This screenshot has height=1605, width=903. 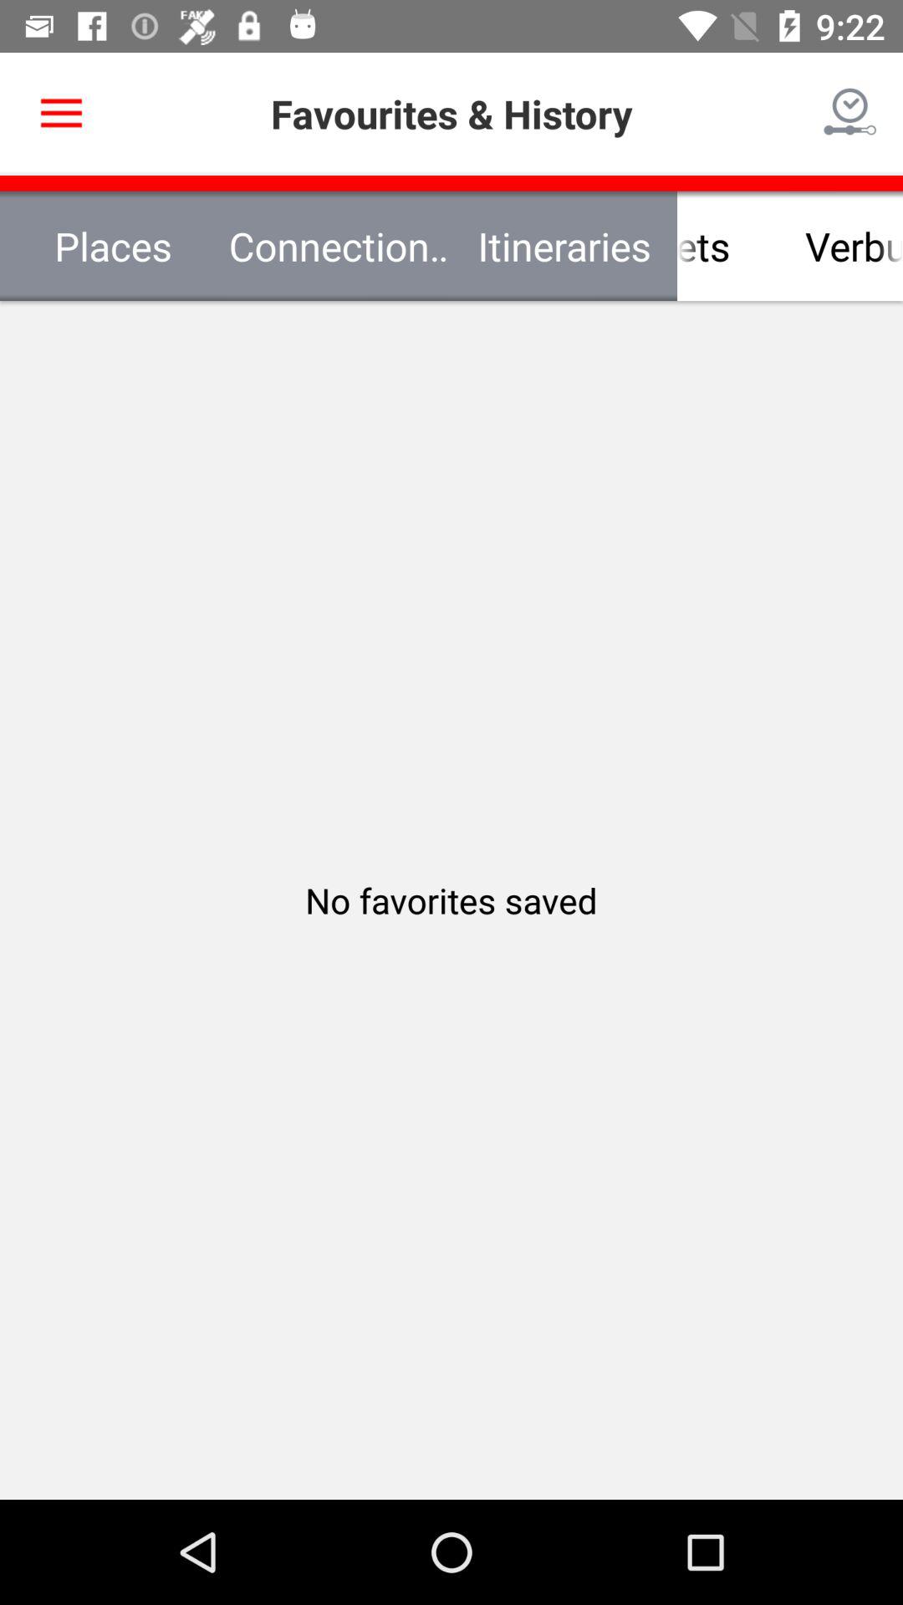 What do you see at coordinates (113, 246) in the screenshot?
I see `turn on places icon` at bounding box center [113, 246].